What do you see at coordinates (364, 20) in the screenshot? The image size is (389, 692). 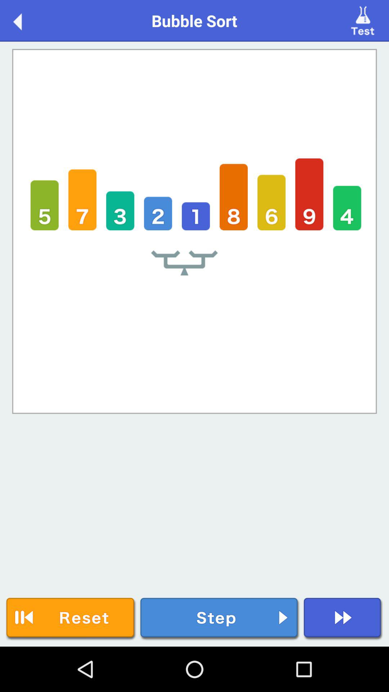 I see `run check` at bounding box center [364, 20].